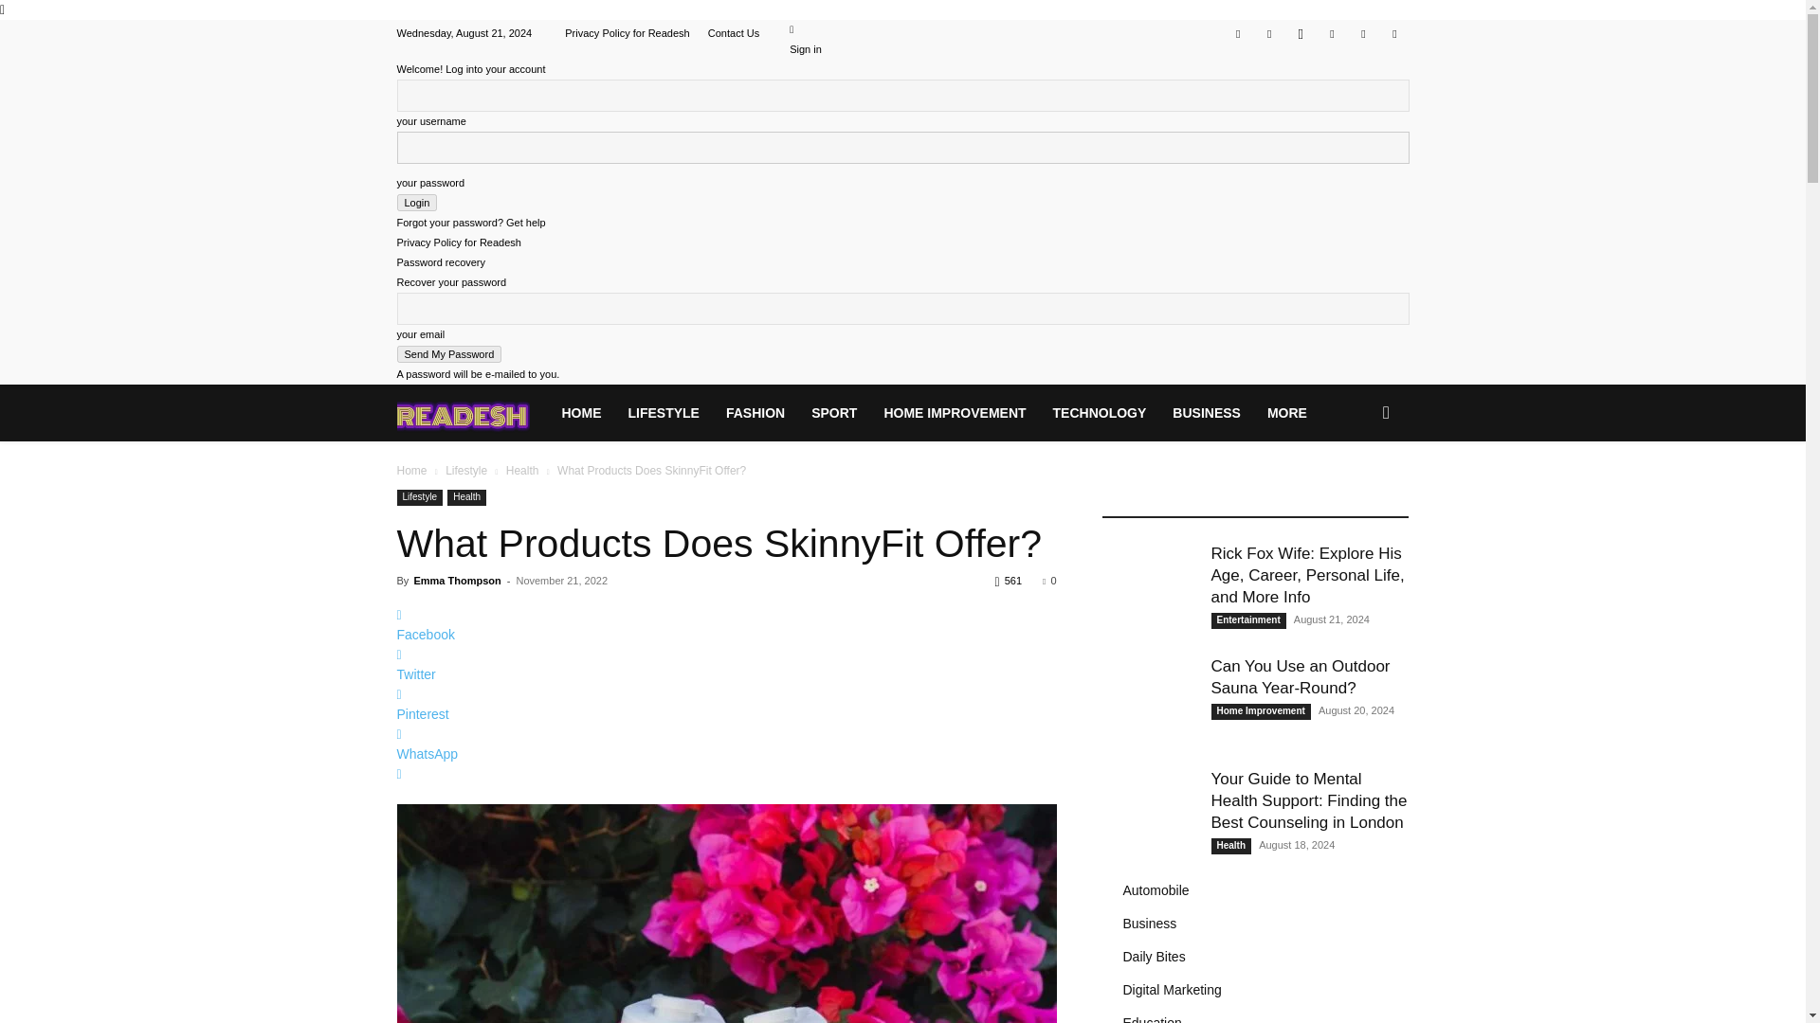 This screenshot has height=1023, width=1820. What do you see at coordinates (1237, 32) in the screenshot?
I see `Behance` at bounding box center [1237, 32].